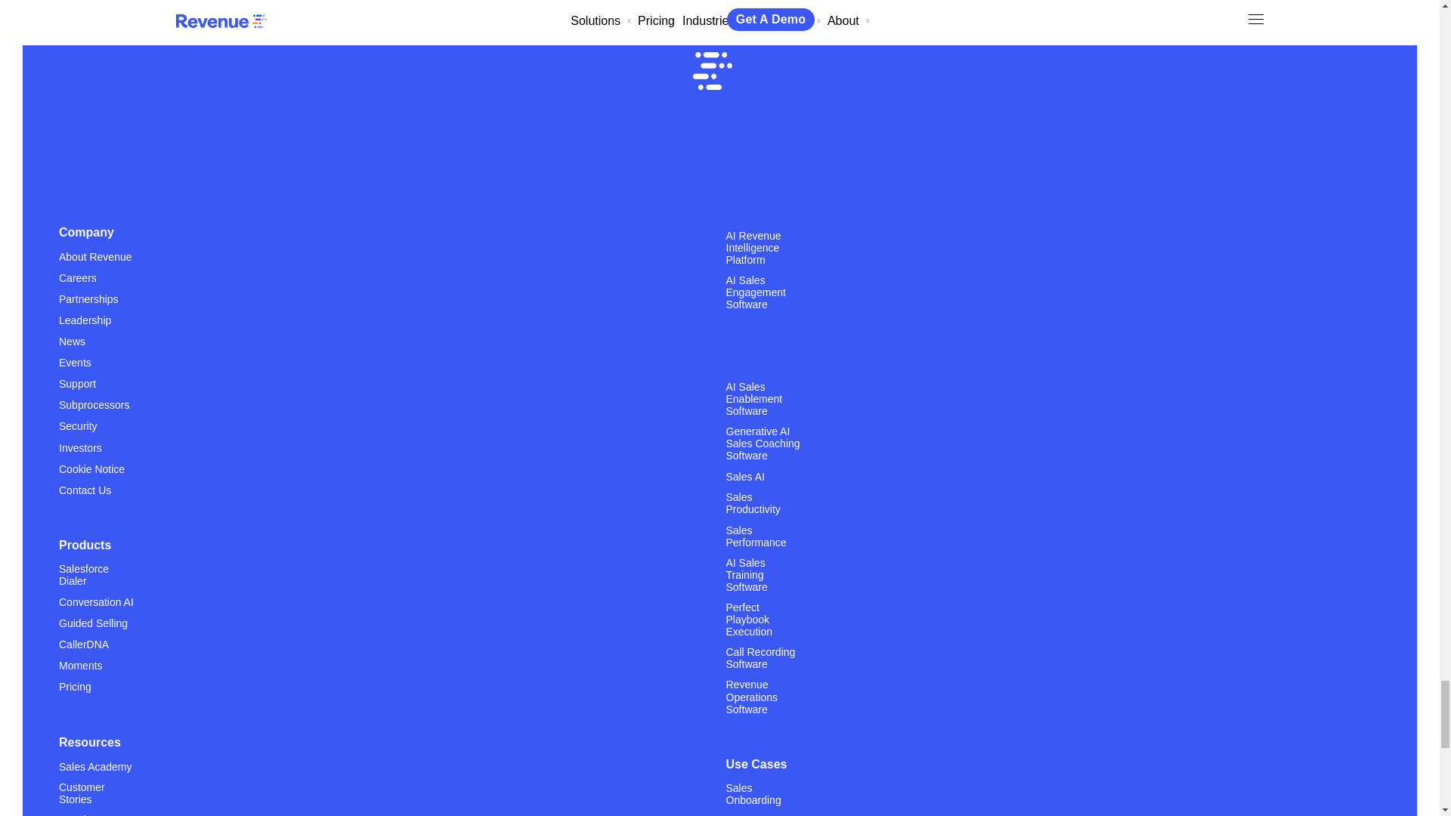  What do you see at coordinates (75, 686) in the screenshot?
I see `Pricing` at bounding box center [75, 686].